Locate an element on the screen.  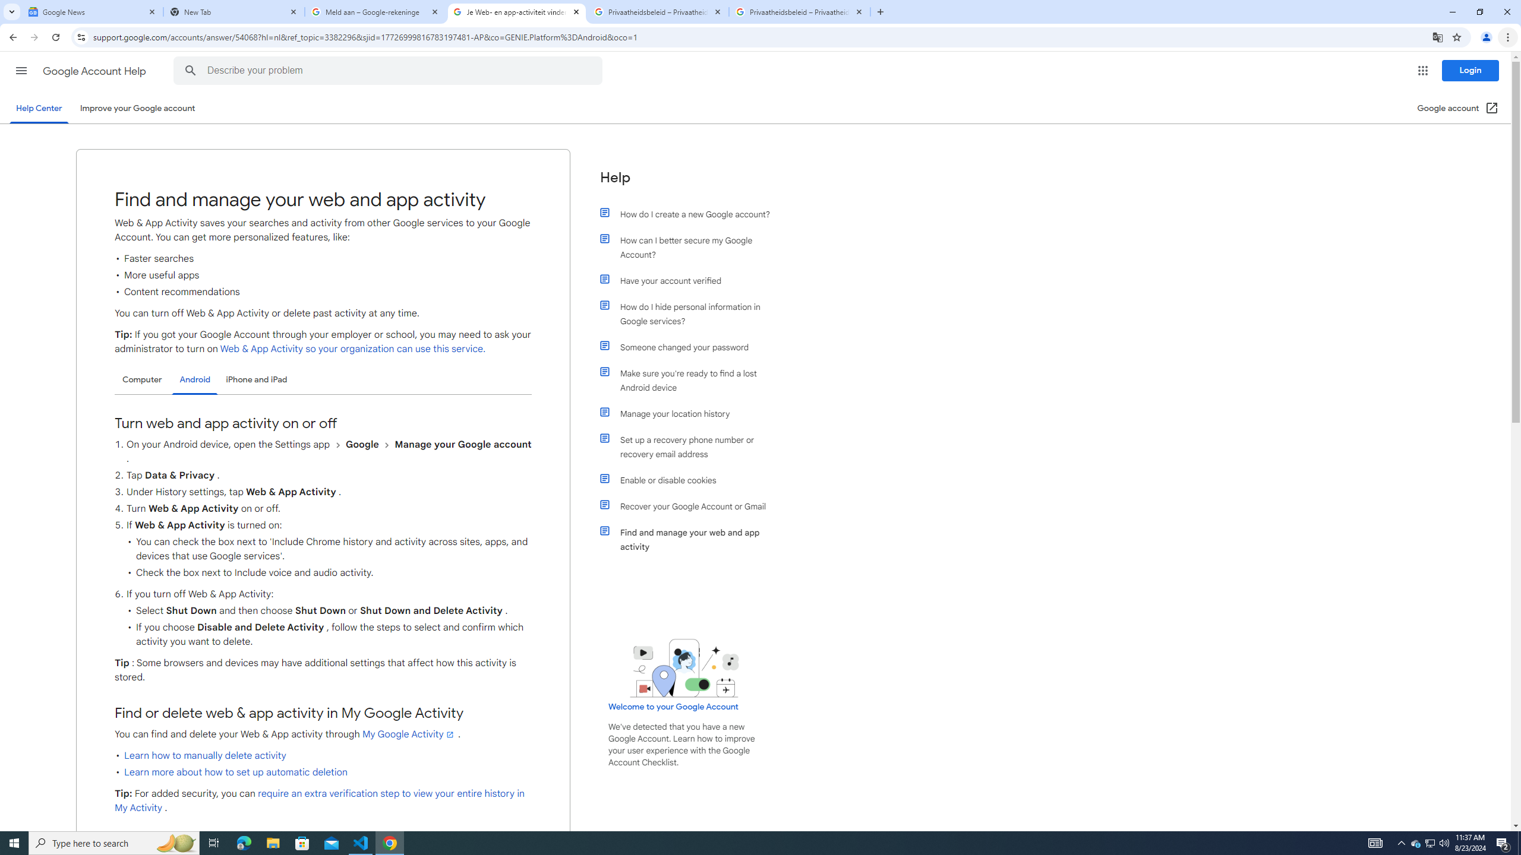
Google apps is located at coordinates (1422, 71).